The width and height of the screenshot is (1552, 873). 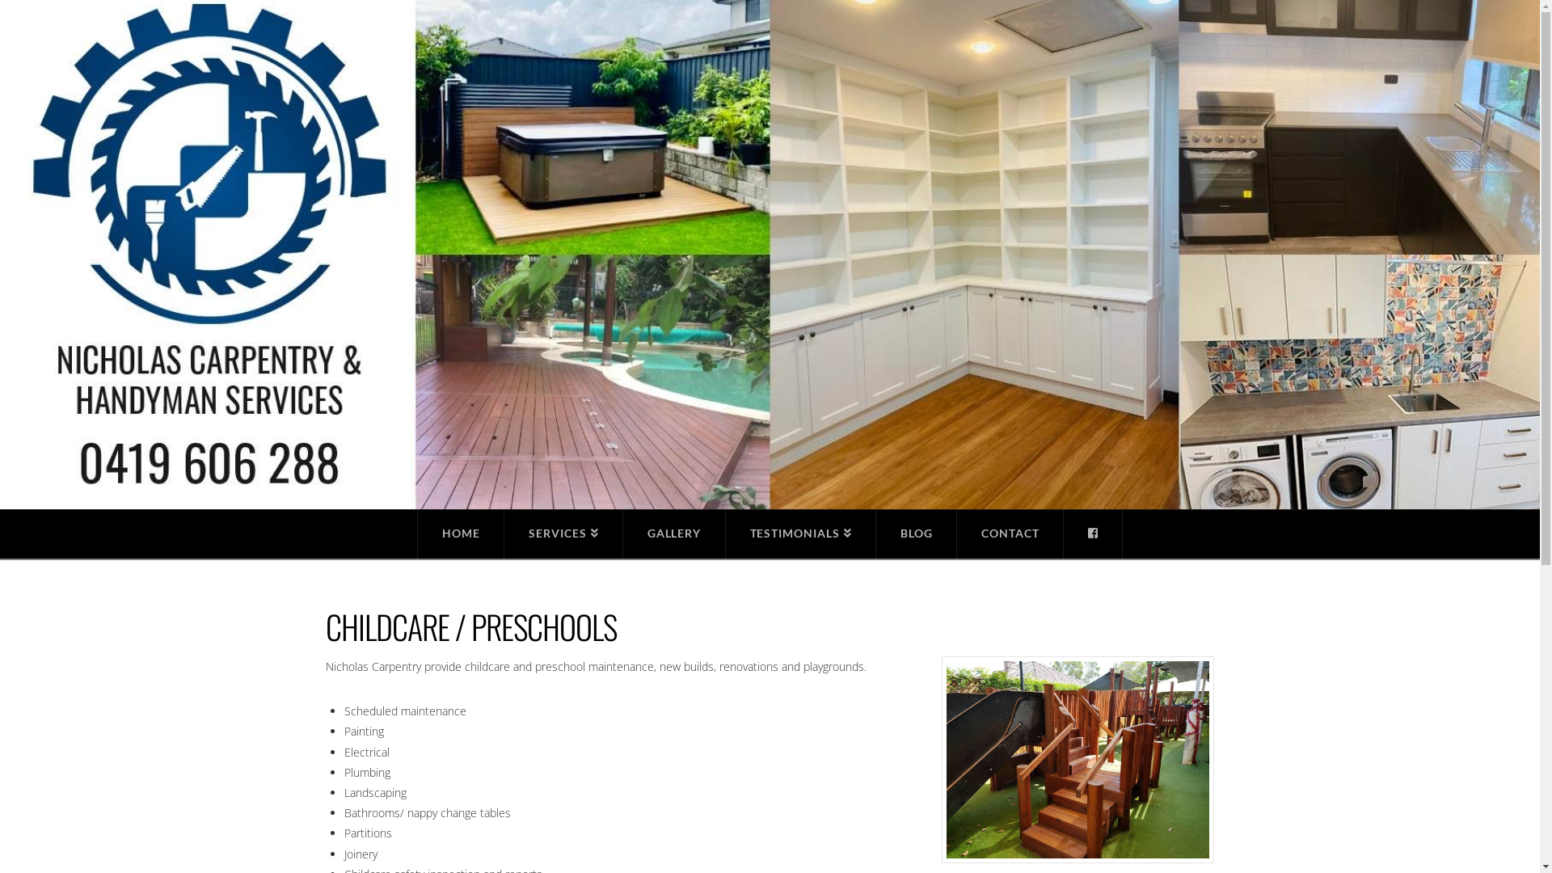 What do you see at coordinates (1010, 534) in the screenshot?
I see `CONTACT` at bounding box center [1010, 534].